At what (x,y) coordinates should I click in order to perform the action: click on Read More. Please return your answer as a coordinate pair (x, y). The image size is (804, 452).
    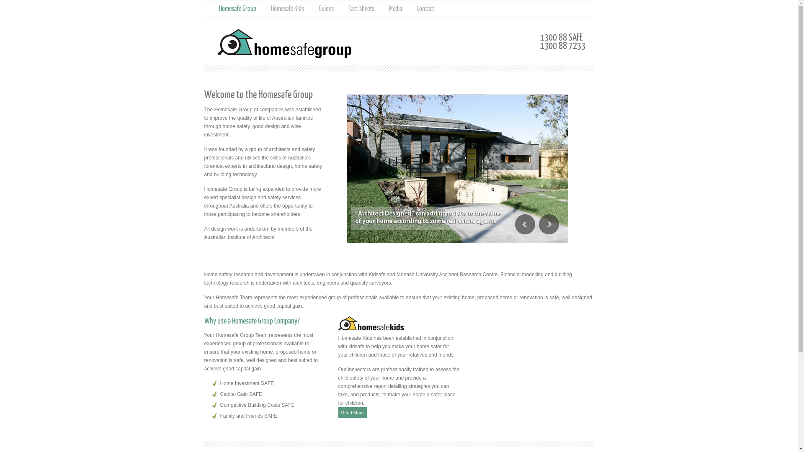
    Looking at the image, I should click on (353, 413).